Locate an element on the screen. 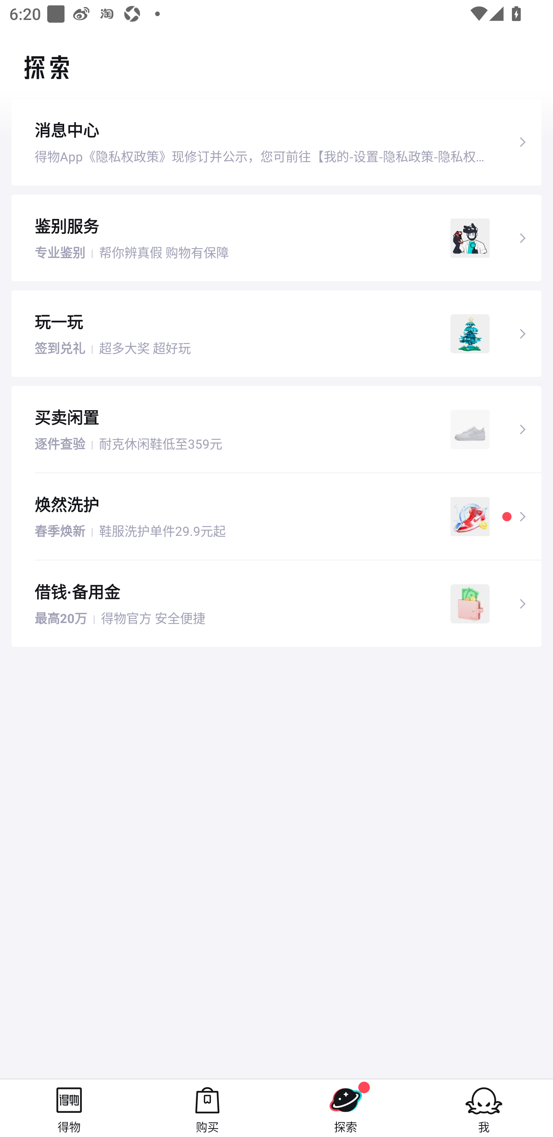  我 is located at coordinates (484, 1108).